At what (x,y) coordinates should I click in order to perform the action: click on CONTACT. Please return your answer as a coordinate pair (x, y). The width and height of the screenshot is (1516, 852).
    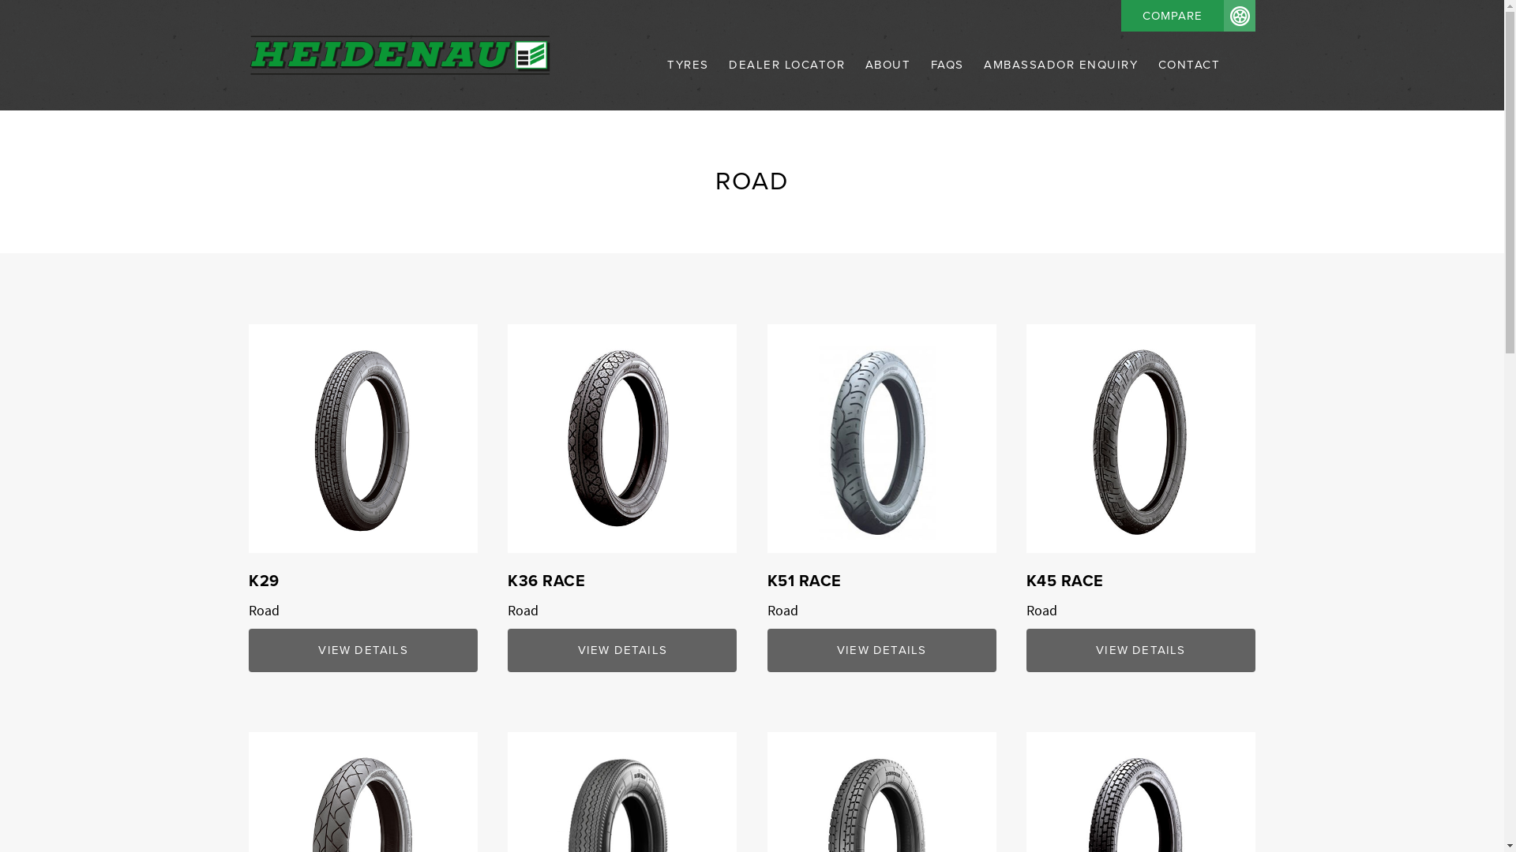
    Looking at the image, I should click on (1185, 83).